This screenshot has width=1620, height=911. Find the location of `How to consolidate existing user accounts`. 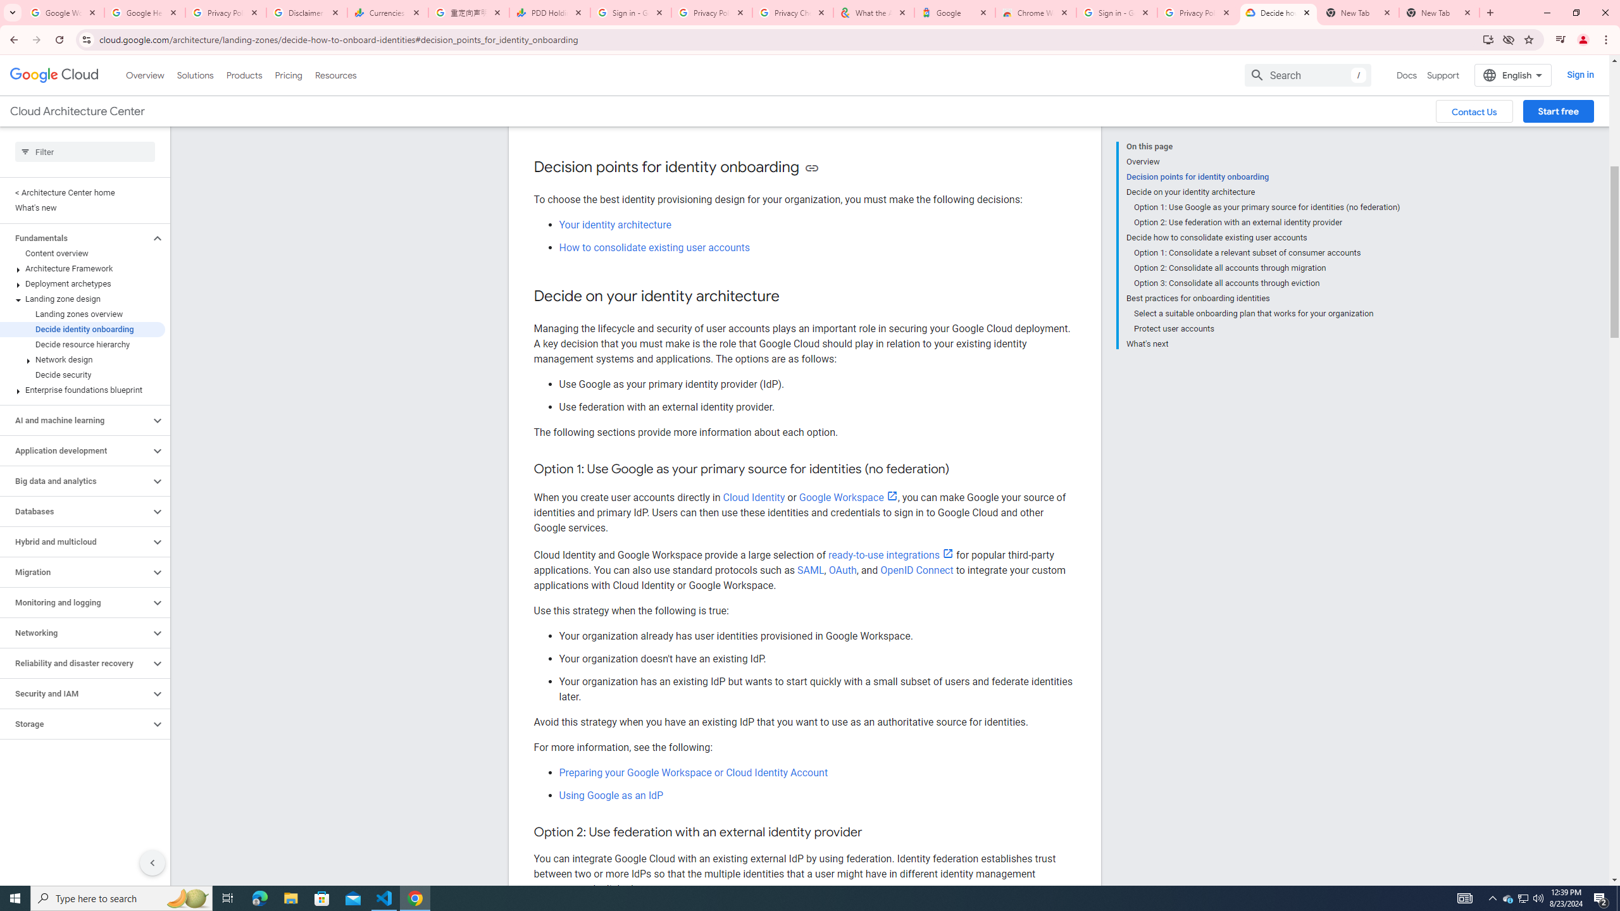

How to consolidate existing user accounts is located at coordinates (654, 247).